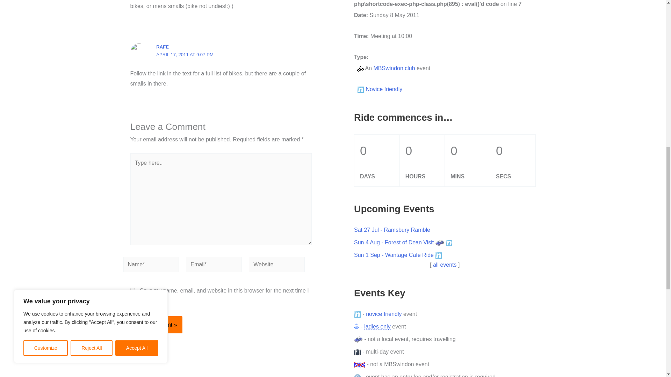  Describe the element at coordinates (440, 243) in the screenshot. I see `Not a local event` at that location.